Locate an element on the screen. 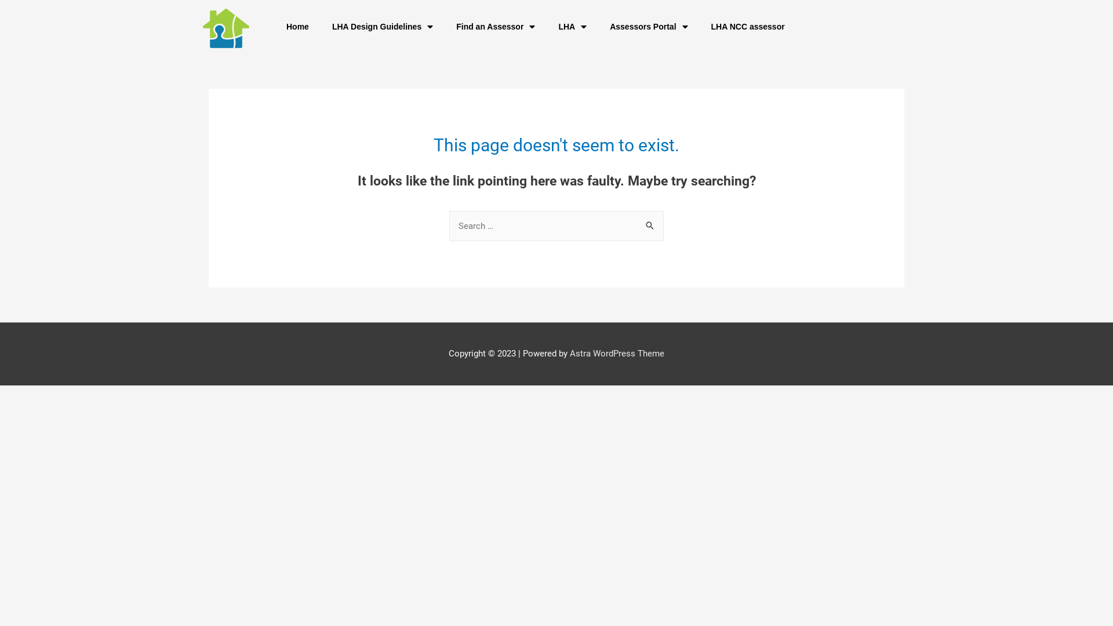  Assessors Portal is located at coordinates (641, 27).